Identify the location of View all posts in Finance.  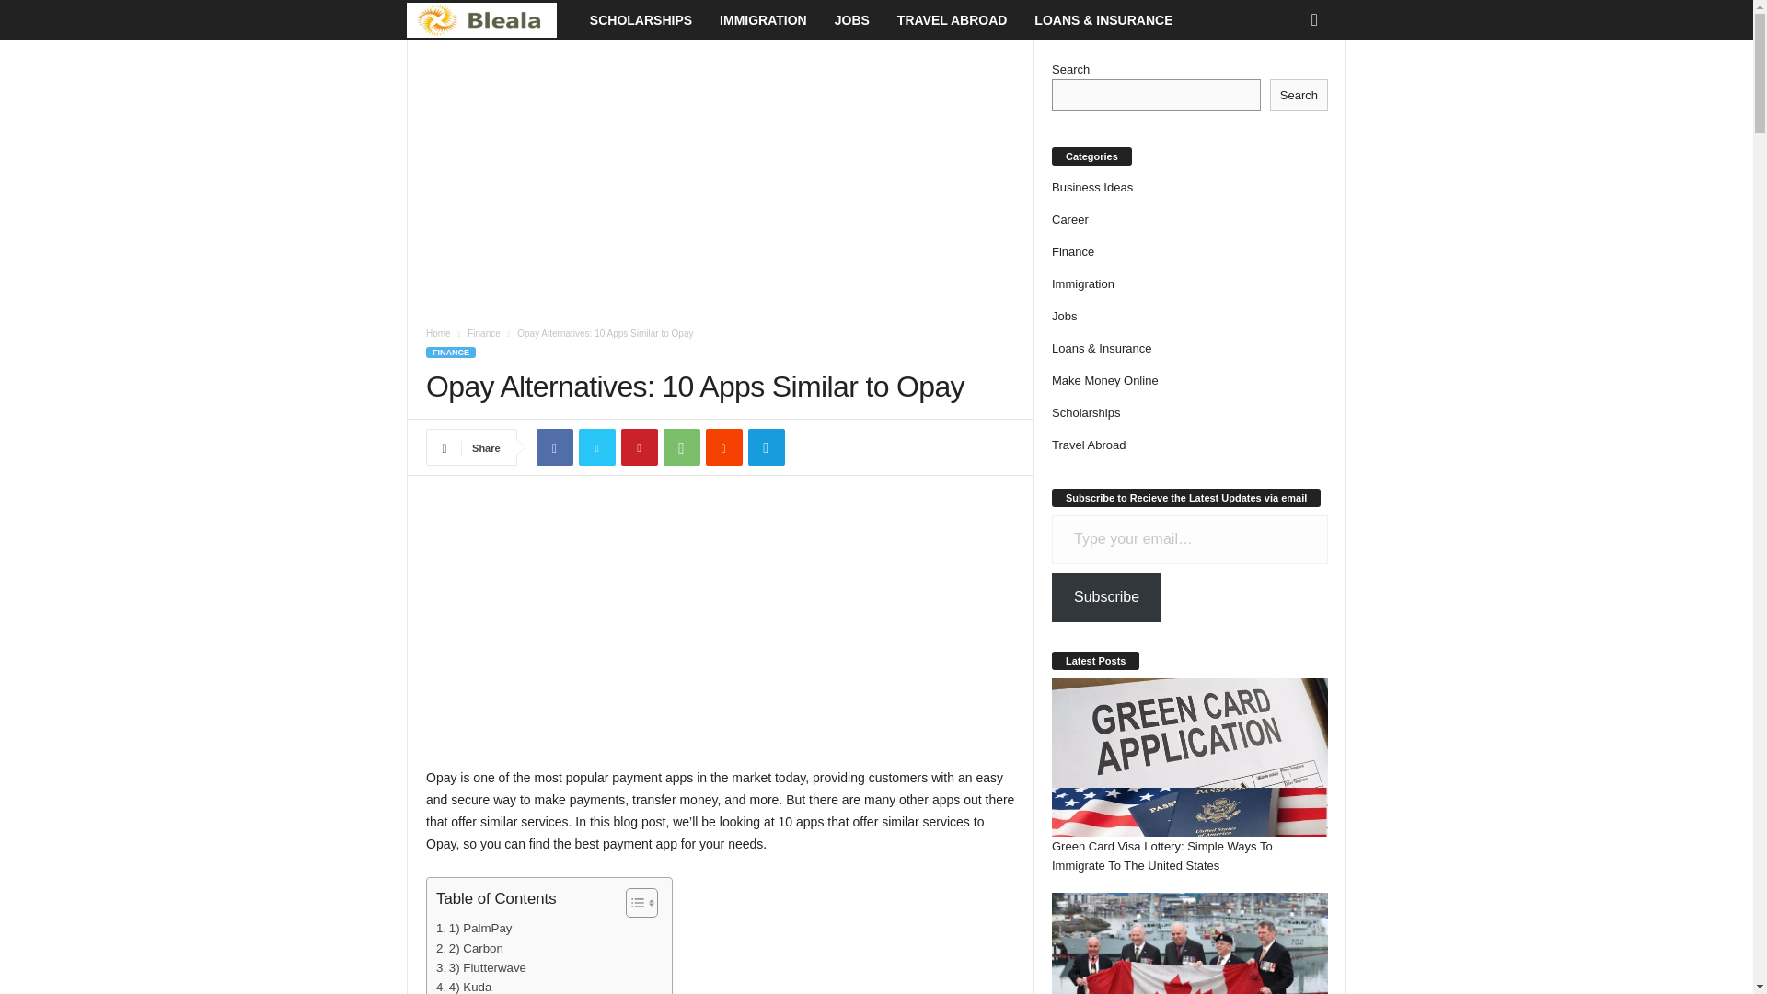
(484, 333).